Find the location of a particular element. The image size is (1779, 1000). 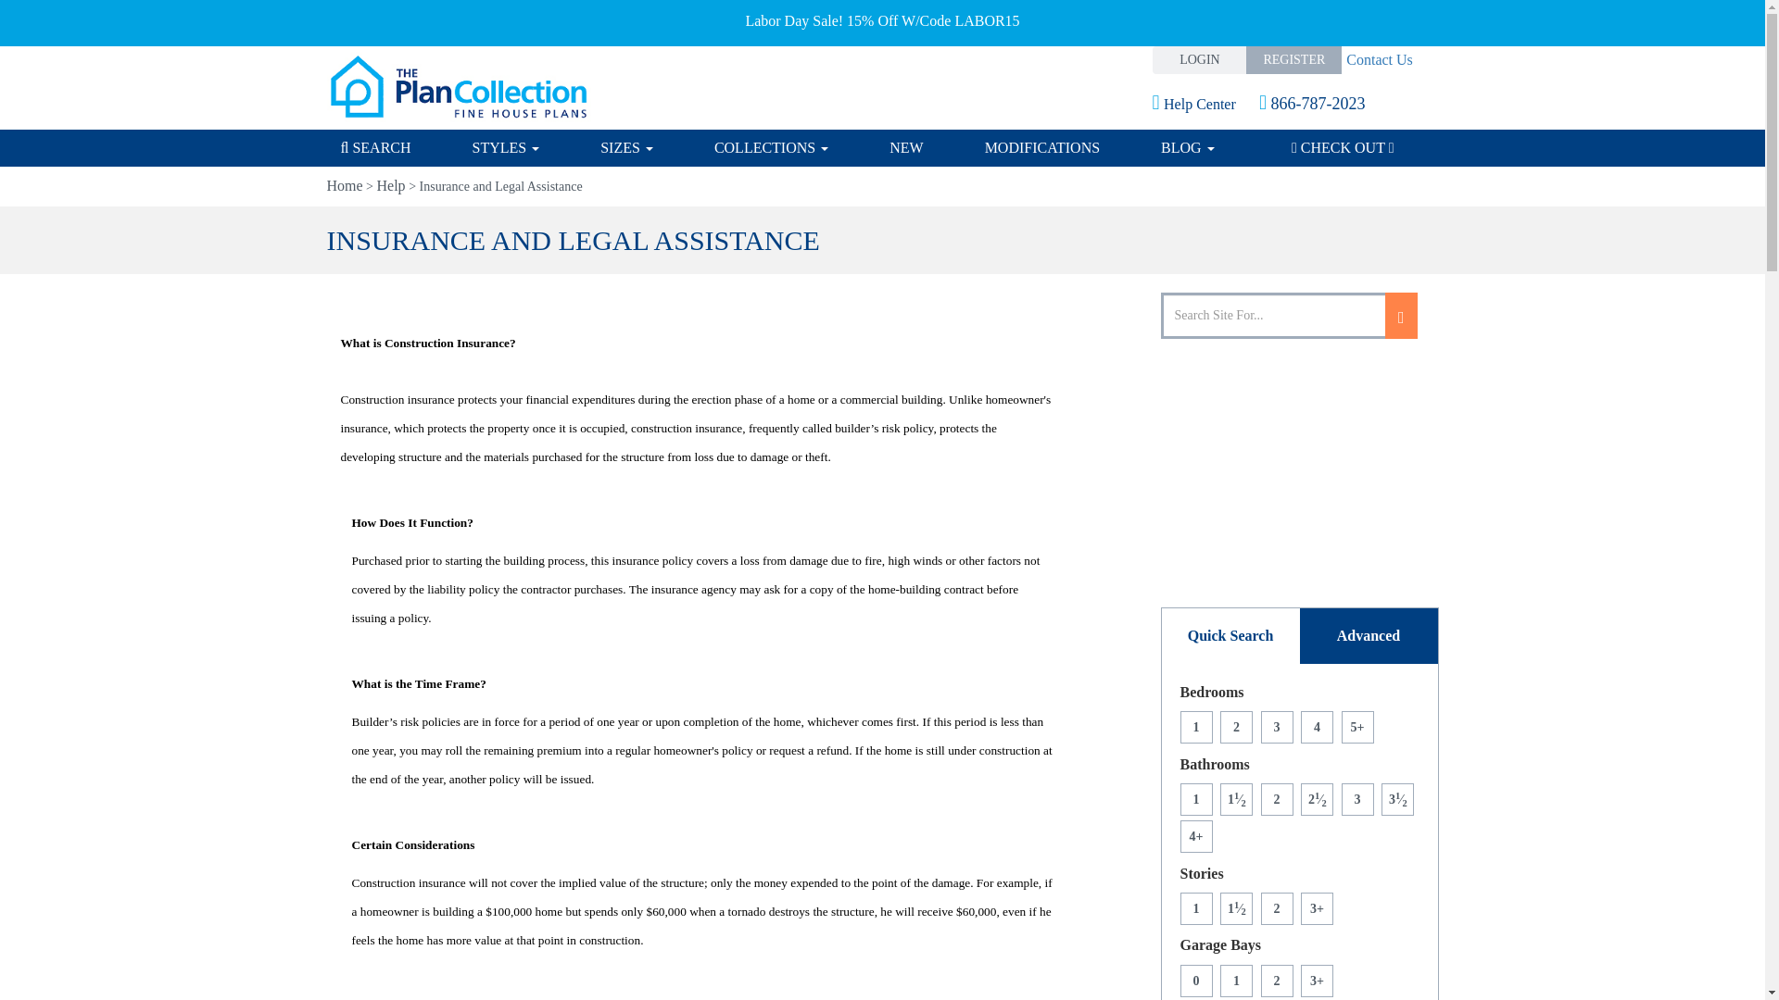

SIZES is located at coordinates (626, 148).